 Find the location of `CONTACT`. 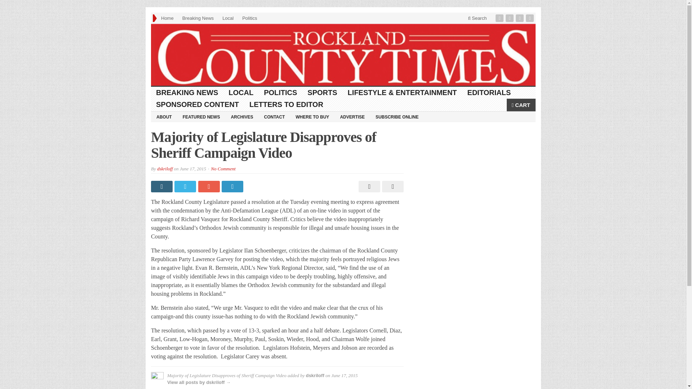

CONTACT is located at coordinates (274, 117).